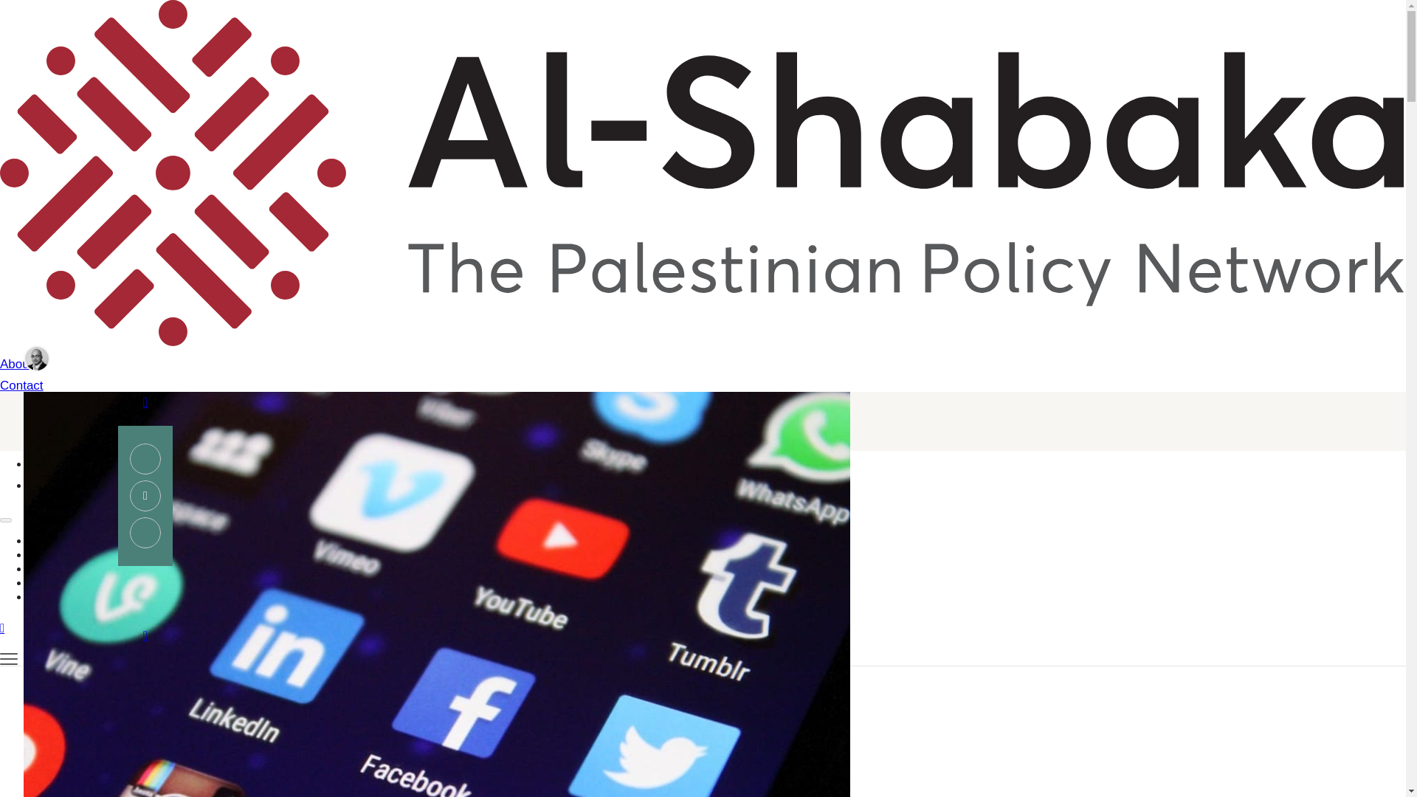 The image size is (1417, 797). Describe the element at coordinates (137, 604) in the screenshot. I see `Civil Society` at that location.